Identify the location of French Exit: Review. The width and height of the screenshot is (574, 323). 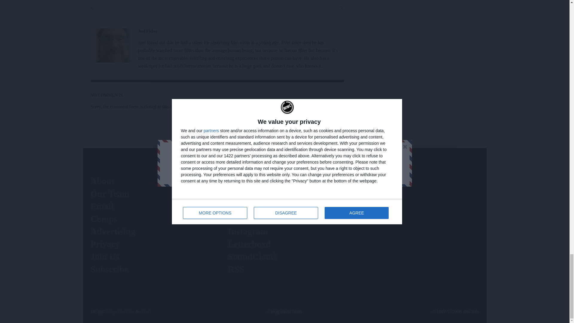
(113, 45).